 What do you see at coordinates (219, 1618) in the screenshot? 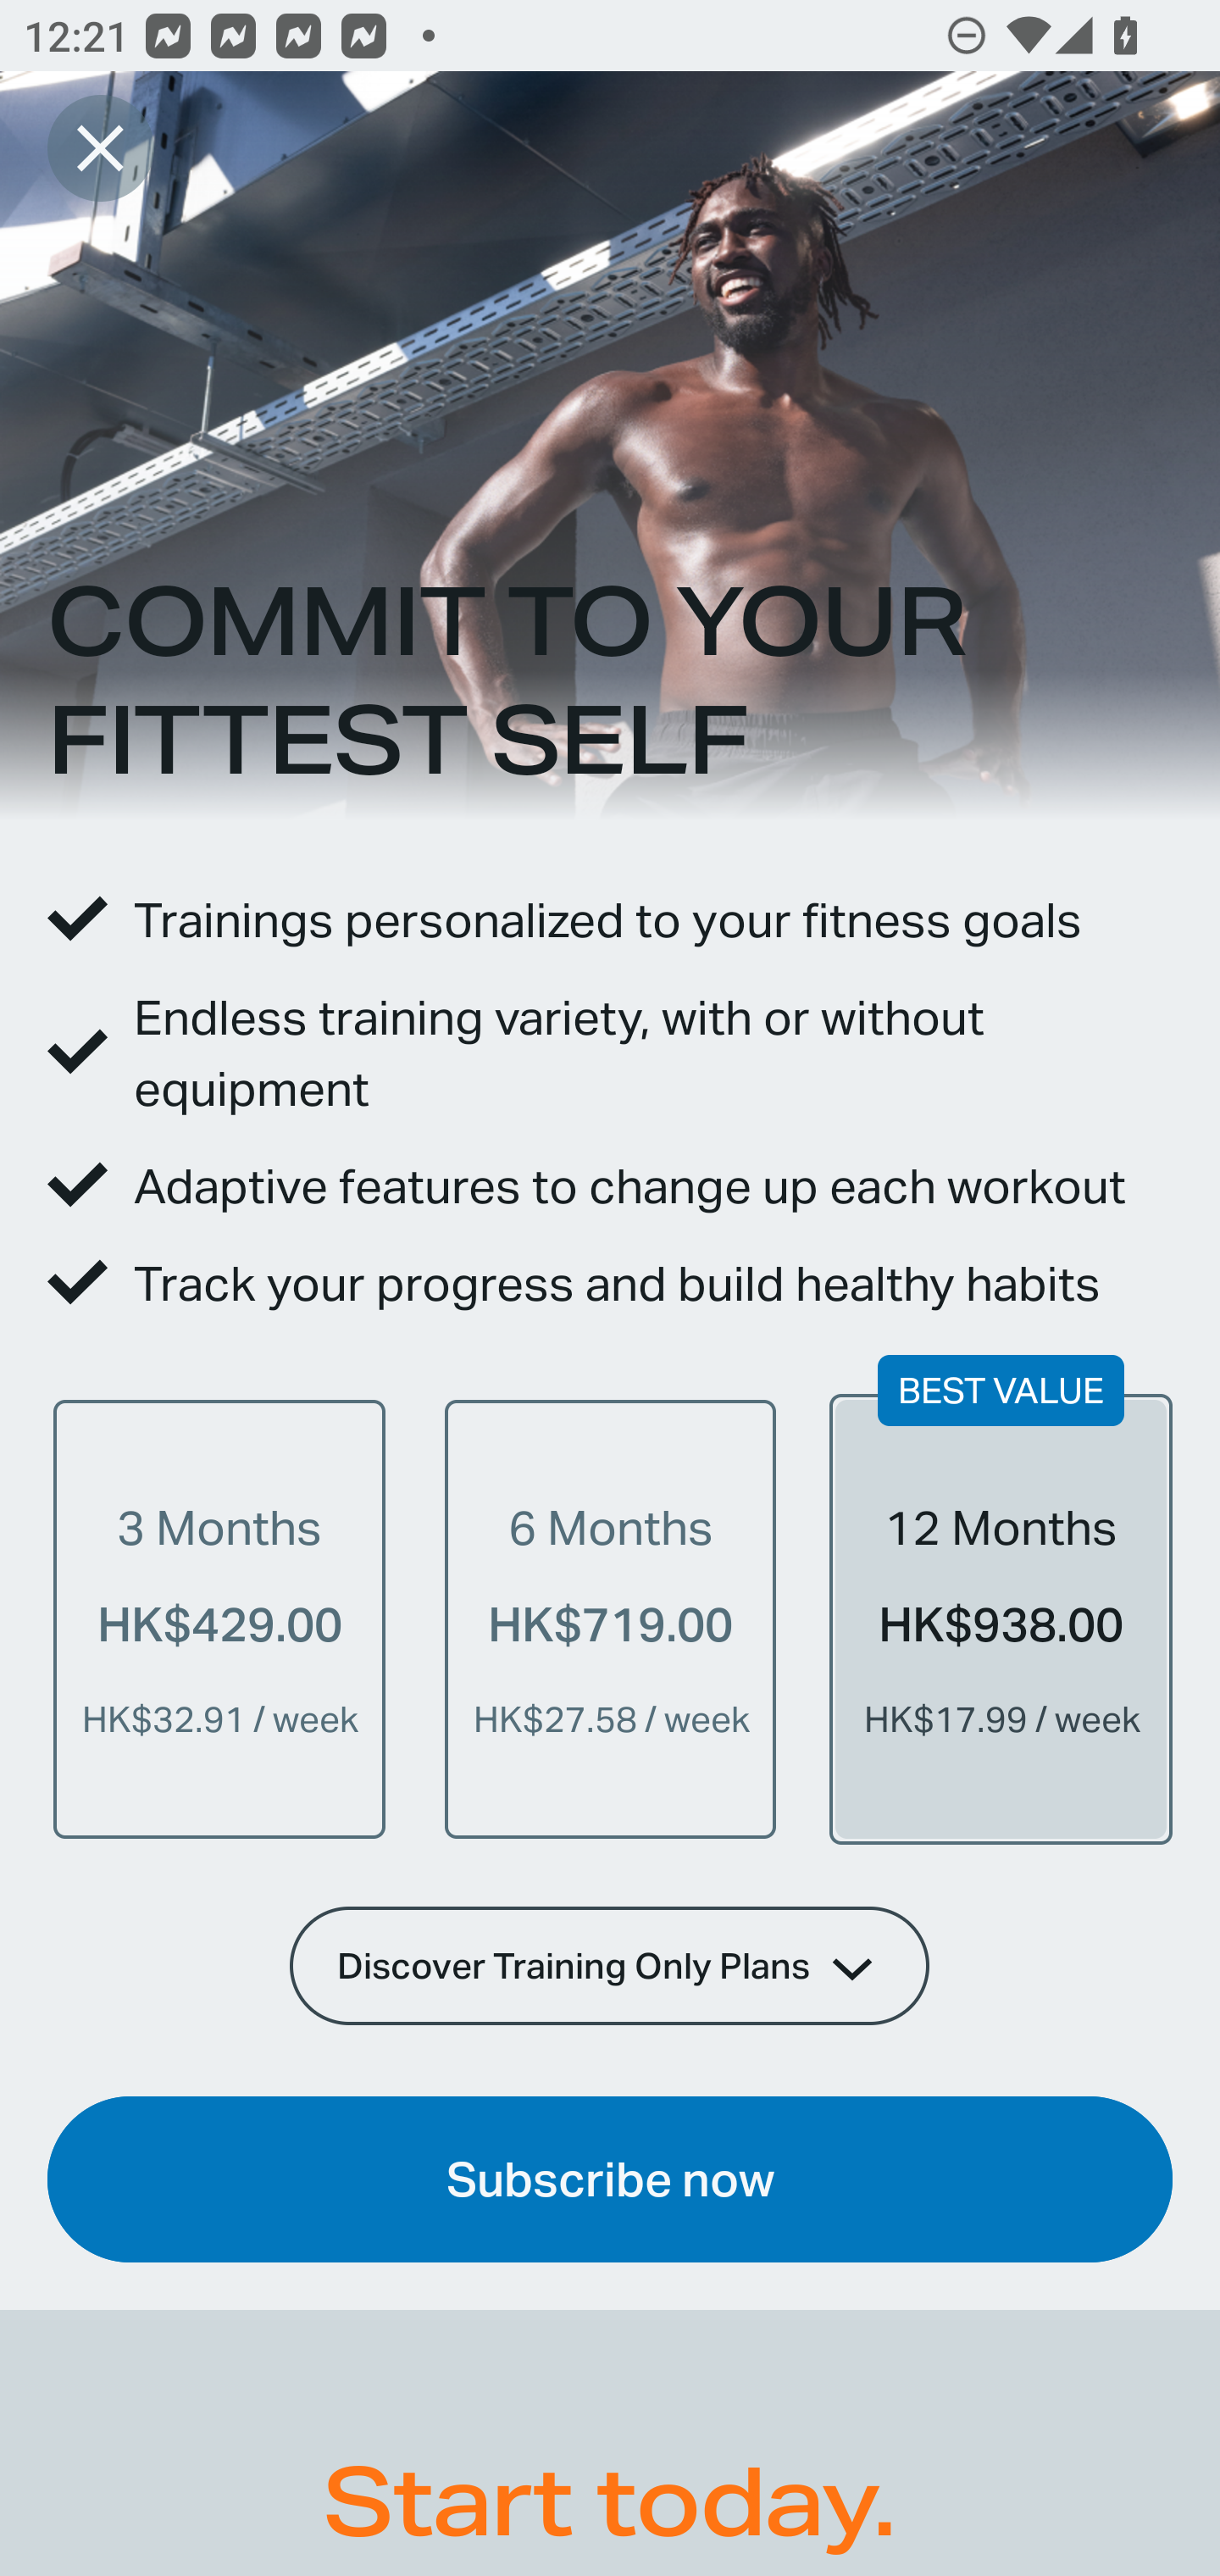
I see `3 Months HK$429.00 HK$32.91 / week` at bounding box center [219, 1618].